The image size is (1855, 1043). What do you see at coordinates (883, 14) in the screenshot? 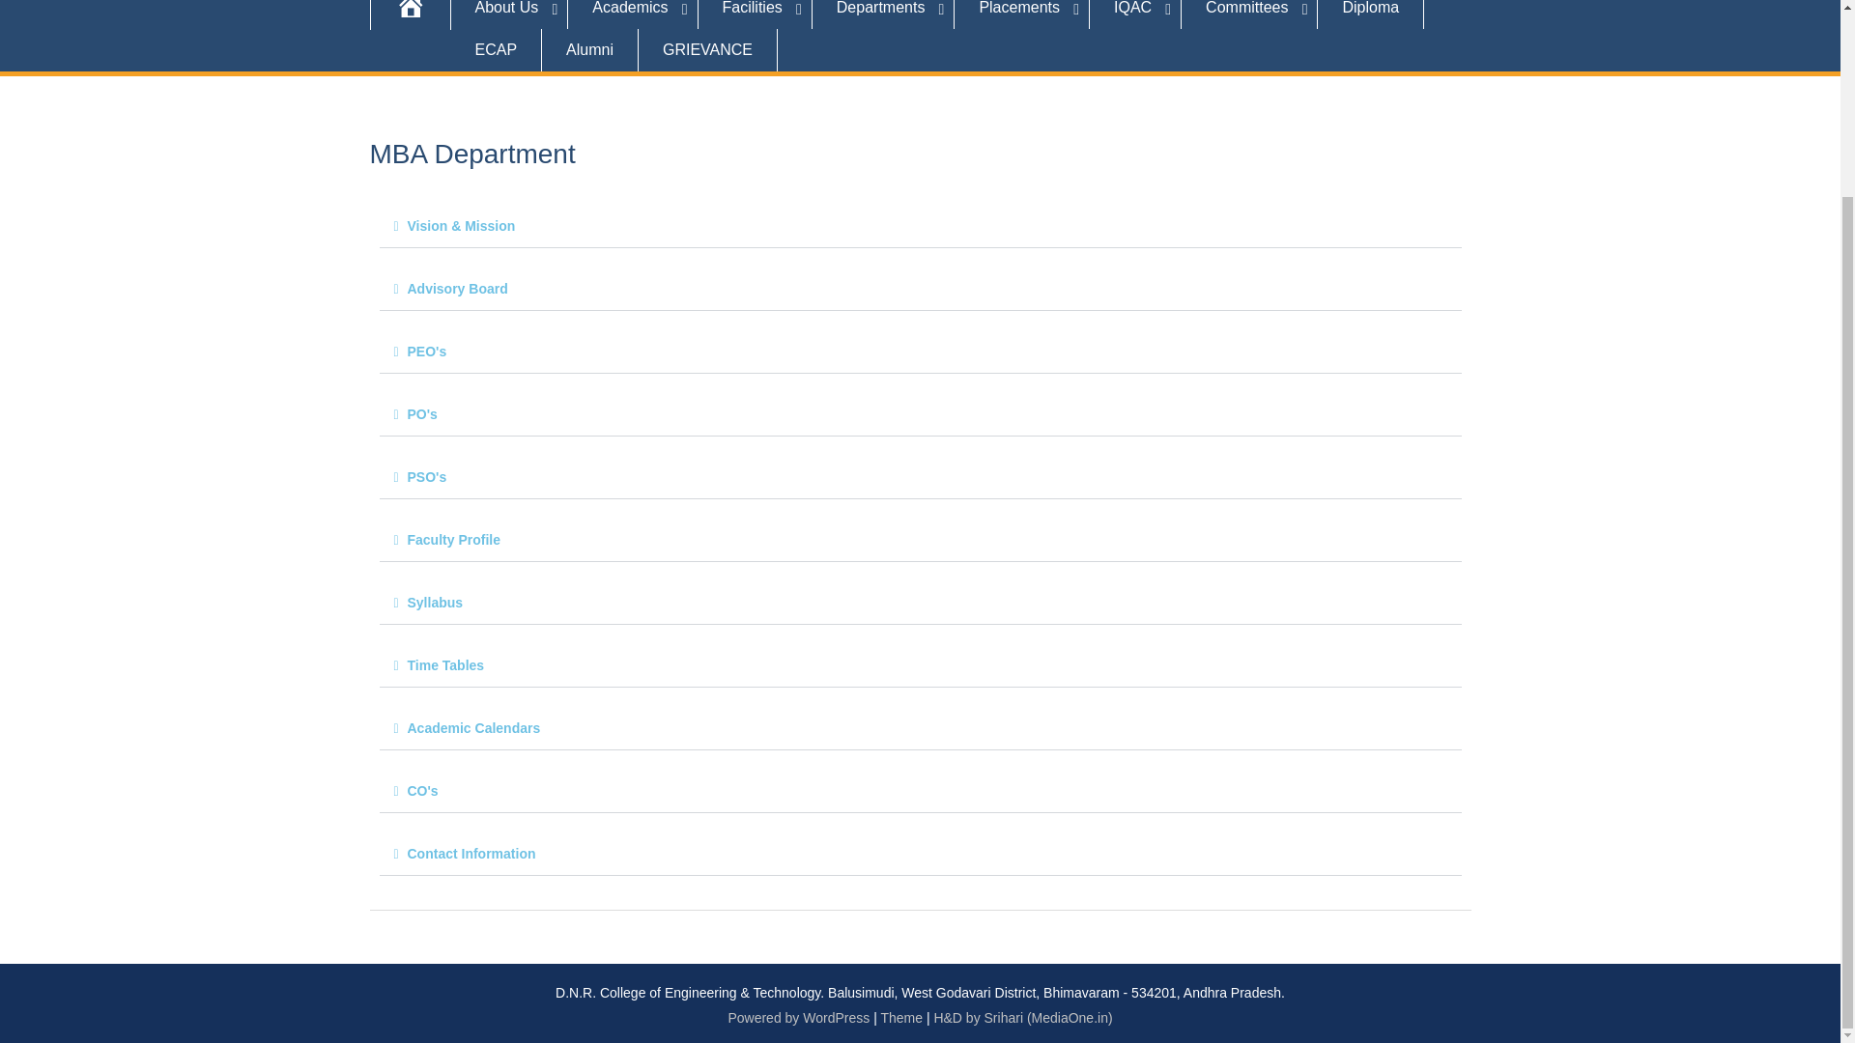
I see `Departments` at bounding box center [883, 14].